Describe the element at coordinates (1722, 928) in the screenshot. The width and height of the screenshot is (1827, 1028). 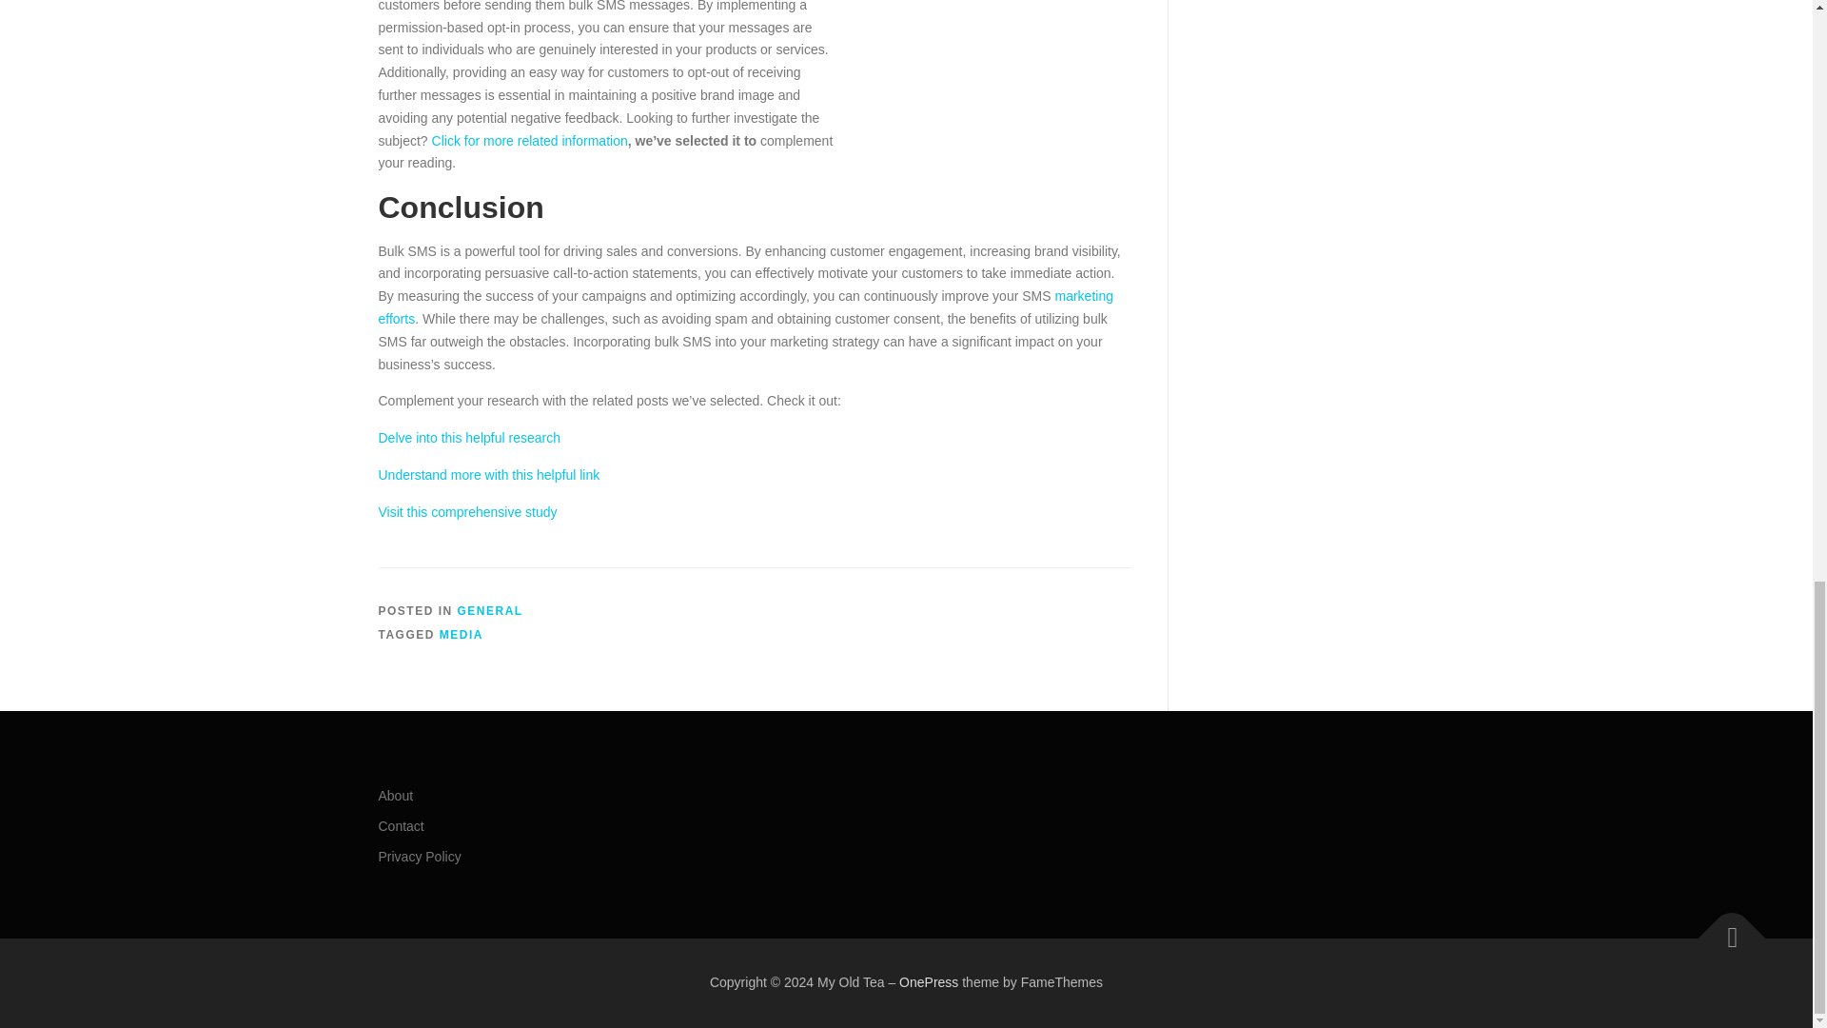
I see `Back To Top` at that location.